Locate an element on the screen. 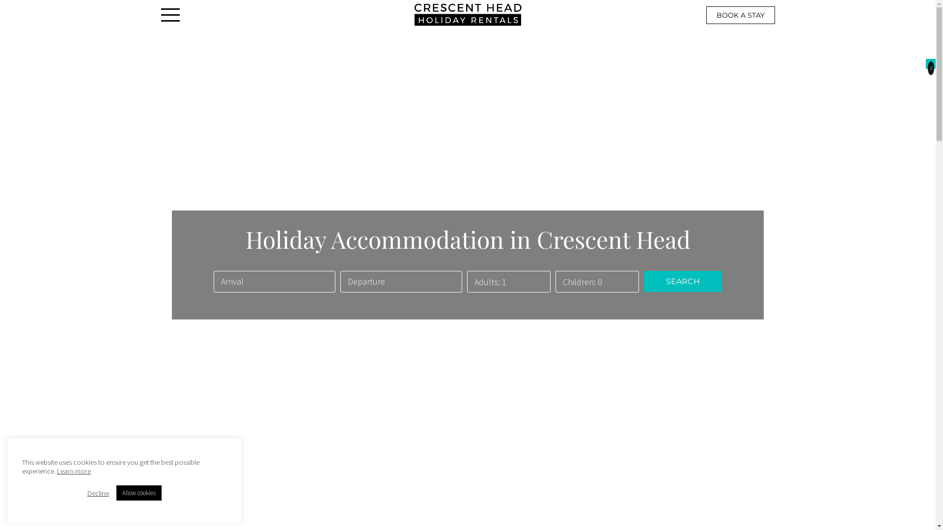 The image size is (943, 530). Learn more is located at coordinates (74, 471).